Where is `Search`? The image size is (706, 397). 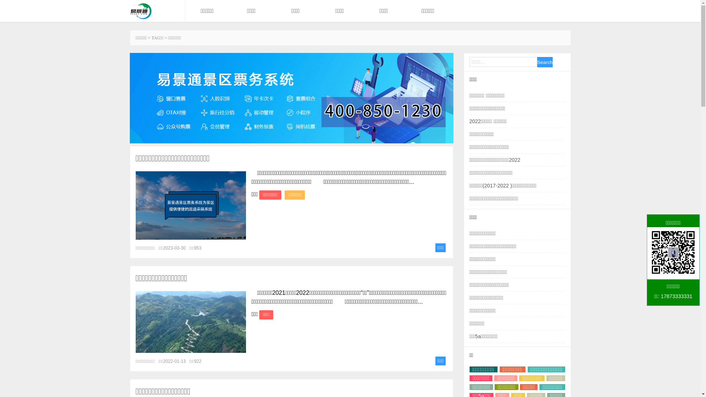
Search is located at coordinates (545, 62).